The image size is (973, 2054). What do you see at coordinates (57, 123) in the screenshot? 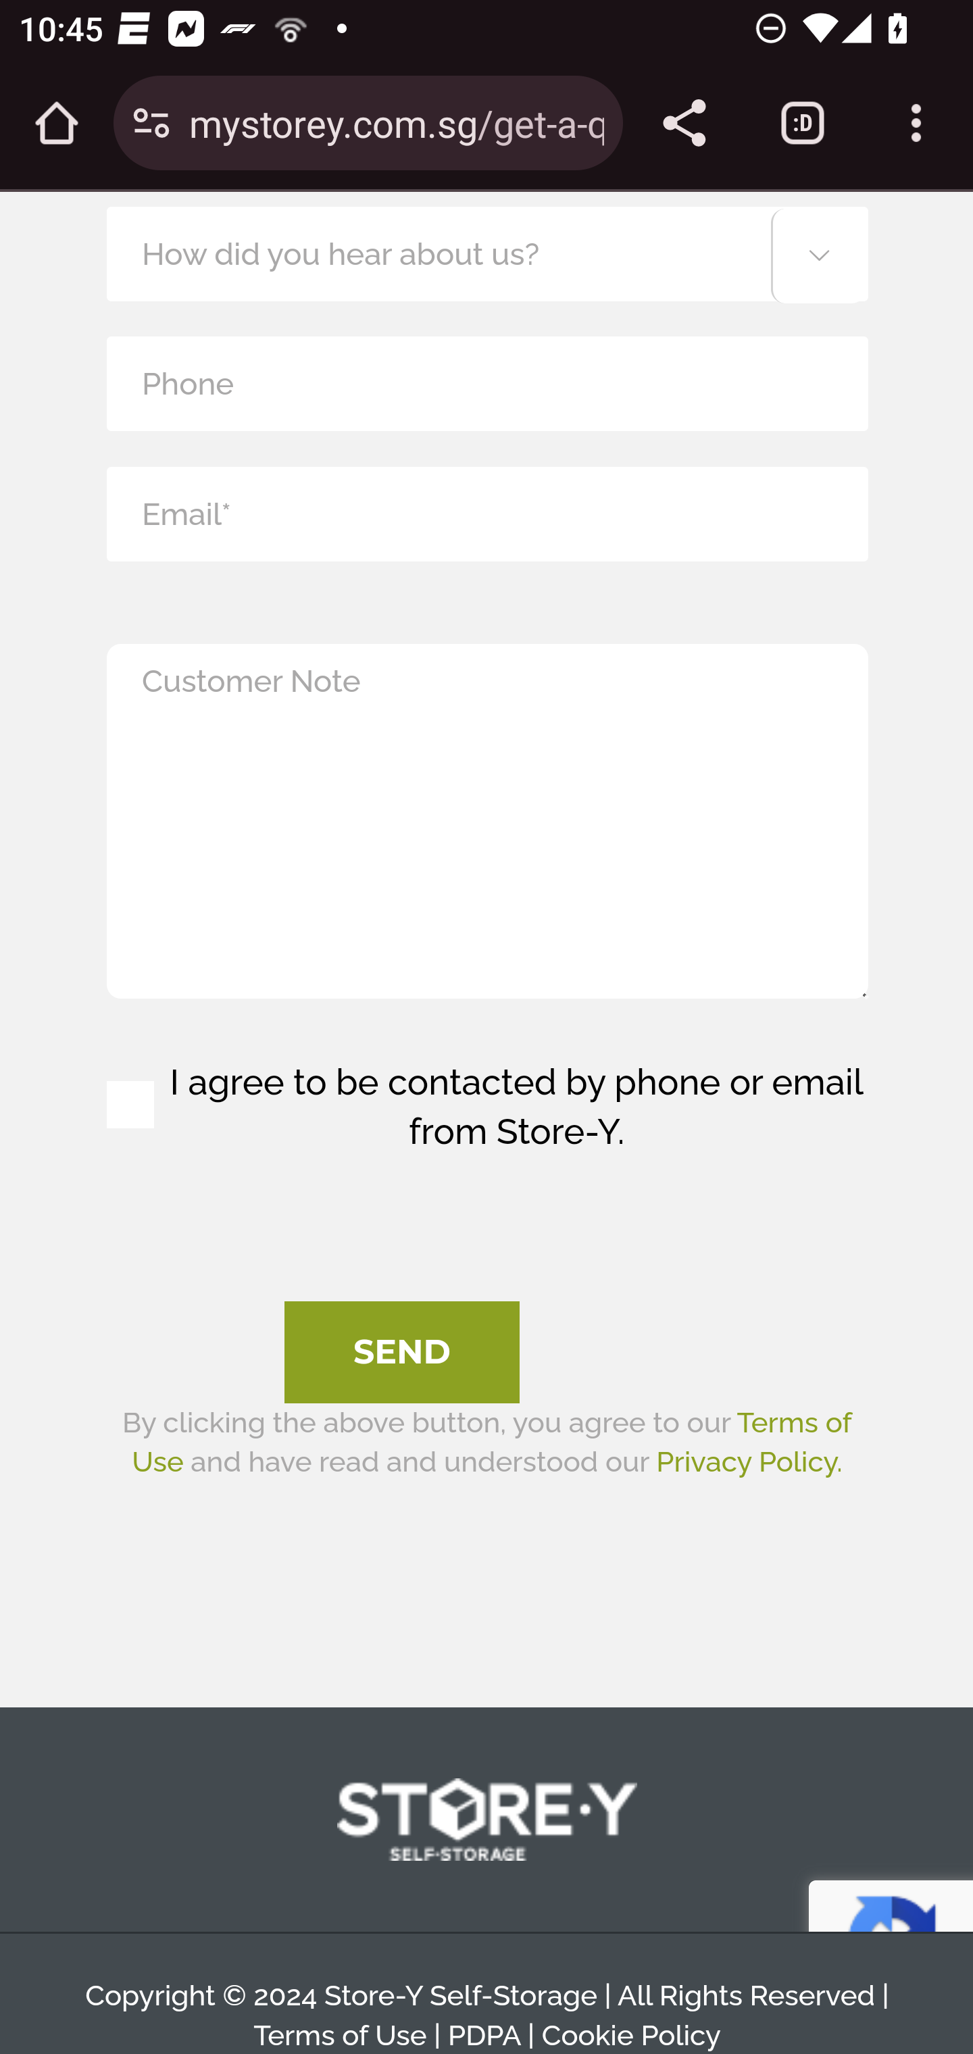
I see `Open the home page` at bounding box center [57, 123].